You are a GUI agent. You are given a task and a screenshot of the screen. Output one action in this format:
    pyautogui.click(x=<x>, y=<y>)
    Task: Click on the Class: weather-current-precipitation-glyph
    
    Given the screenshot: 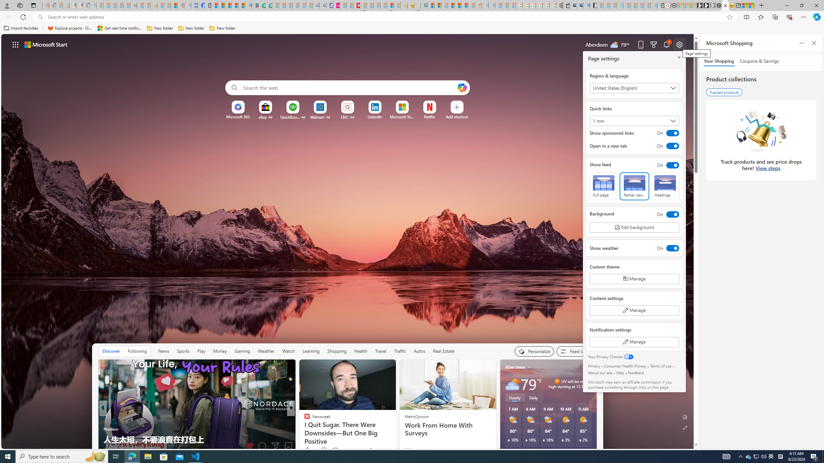 What is the action you would take?
    pyautogui.click(x=580, y=440)
    